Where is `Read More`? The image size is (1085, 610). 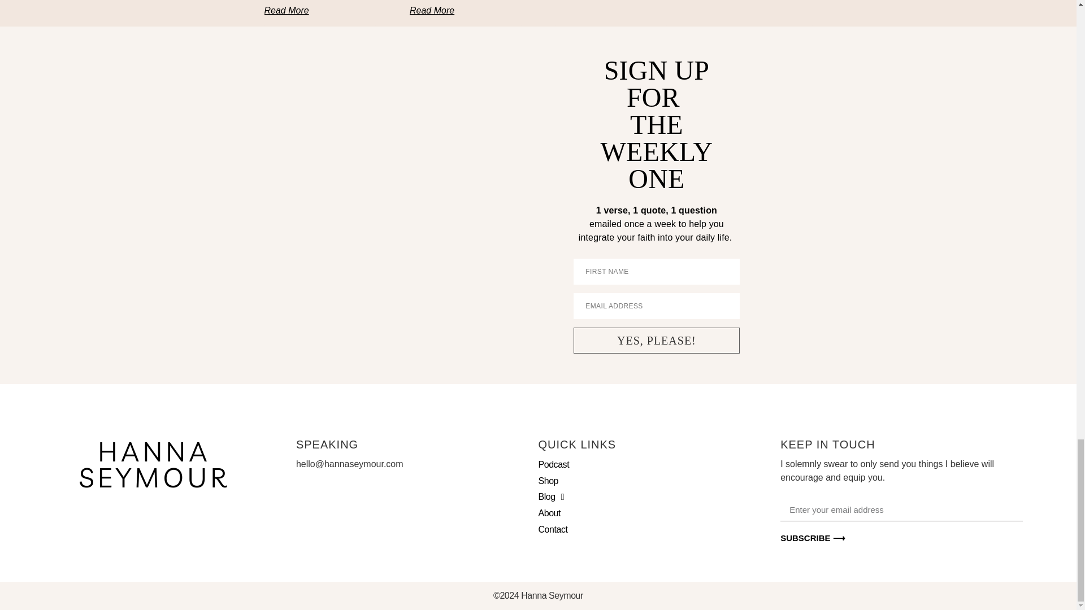
Read More is located at coordinates (723, 0).